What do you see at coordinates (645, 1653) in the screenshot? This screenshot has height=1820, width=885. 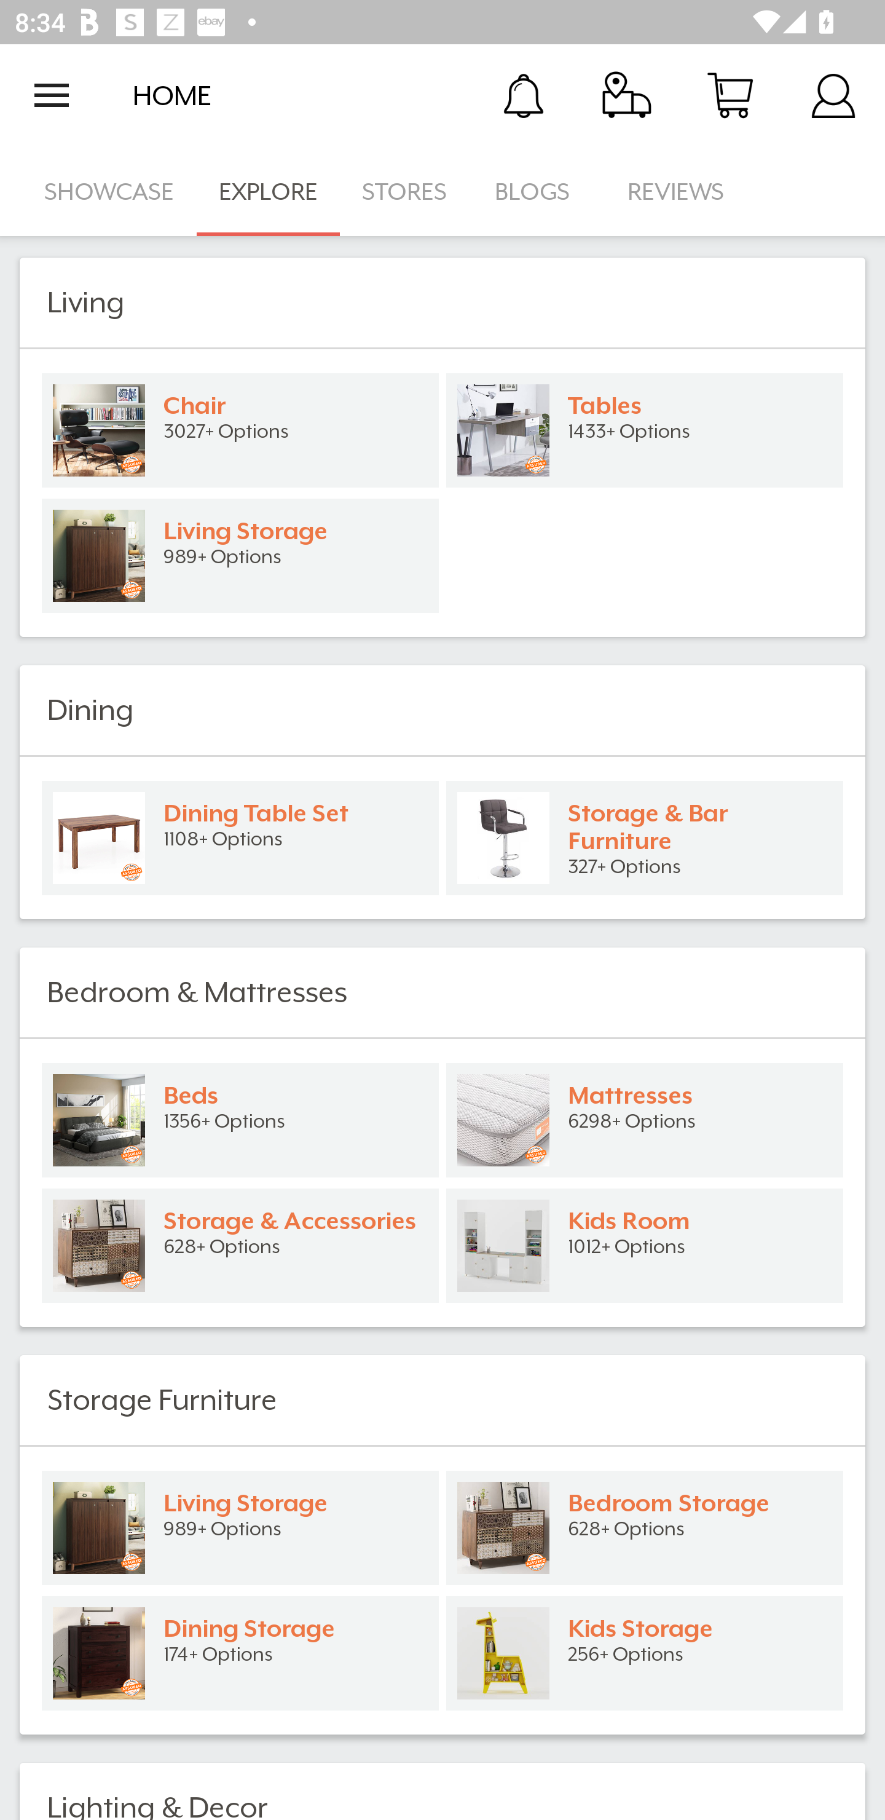 I see `Kids Storage 256+ Options` at bounding box center [645, 1653].